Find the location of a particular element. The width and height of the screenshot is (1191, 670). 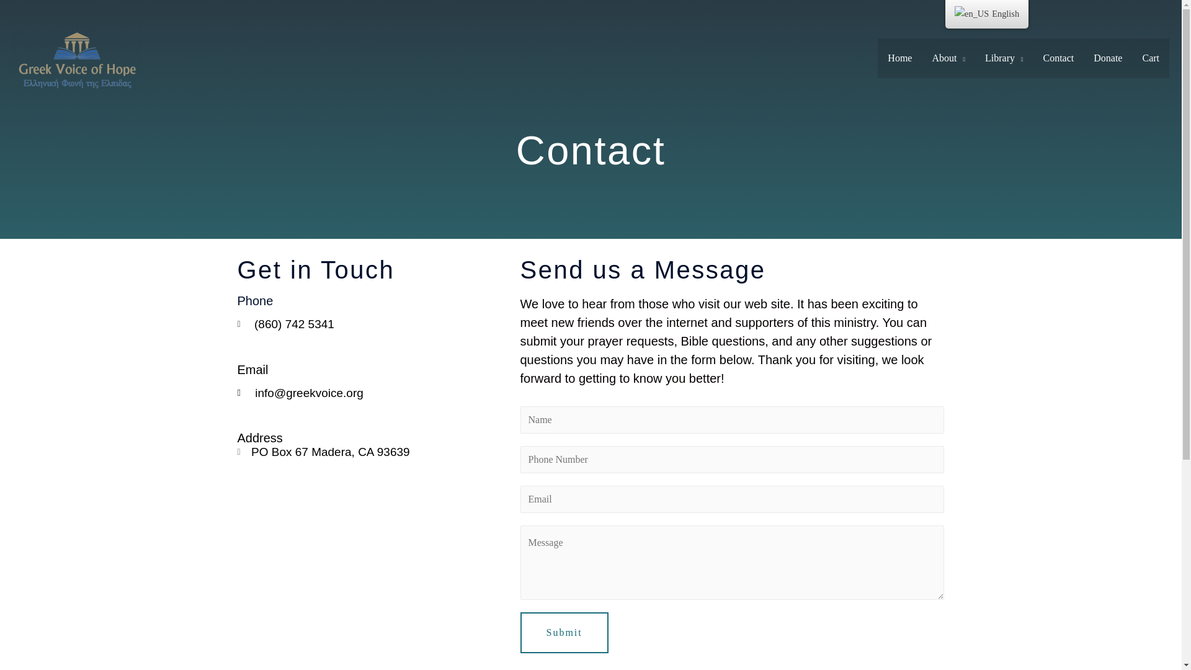

About is located at coordinates (948, 58).